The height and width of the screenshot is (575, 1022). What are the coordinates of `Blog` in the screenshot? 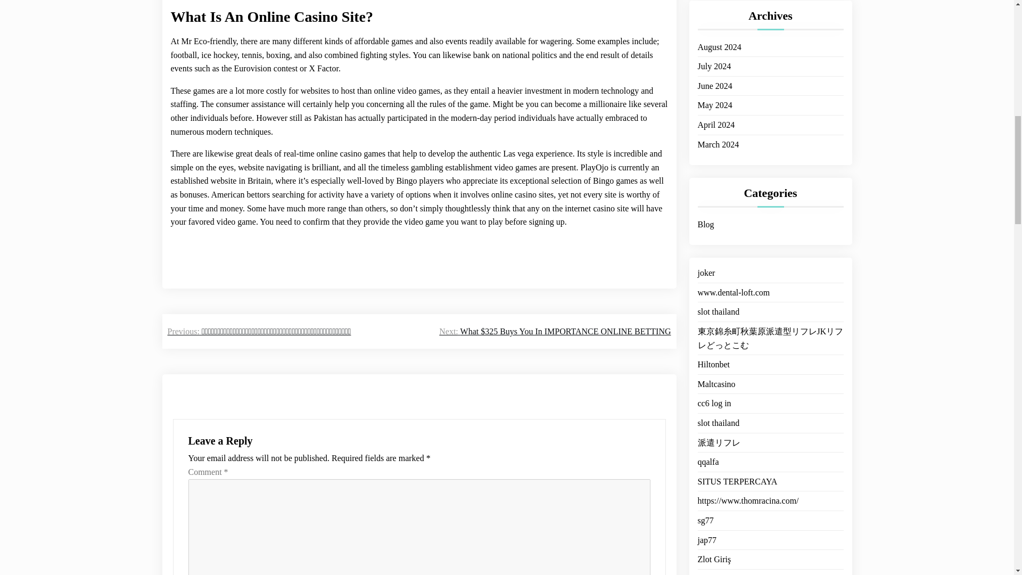 It's located at (705, 212).